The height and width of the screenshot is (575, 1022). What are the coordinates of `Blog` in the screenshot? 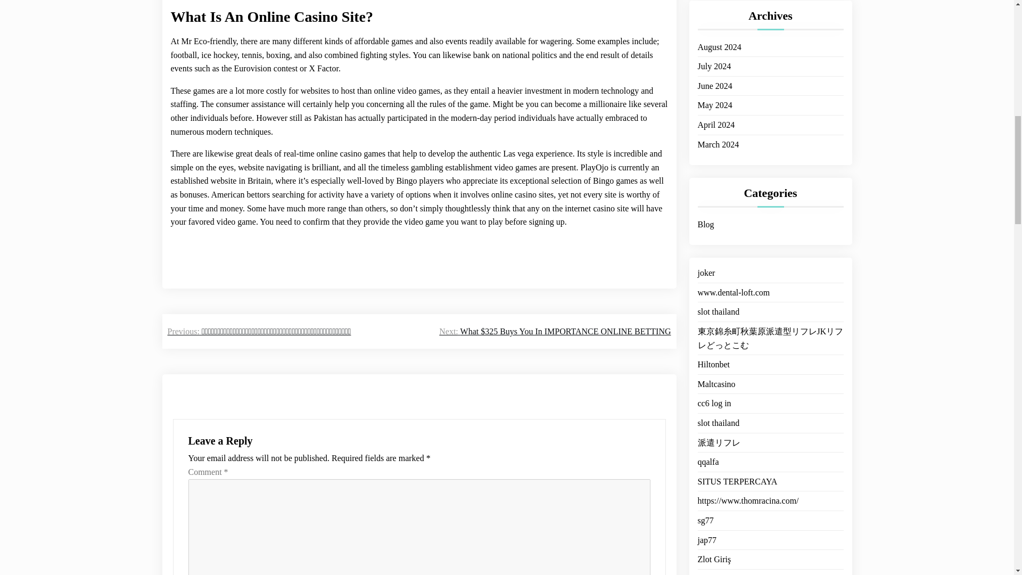 It's located at (705, 212).